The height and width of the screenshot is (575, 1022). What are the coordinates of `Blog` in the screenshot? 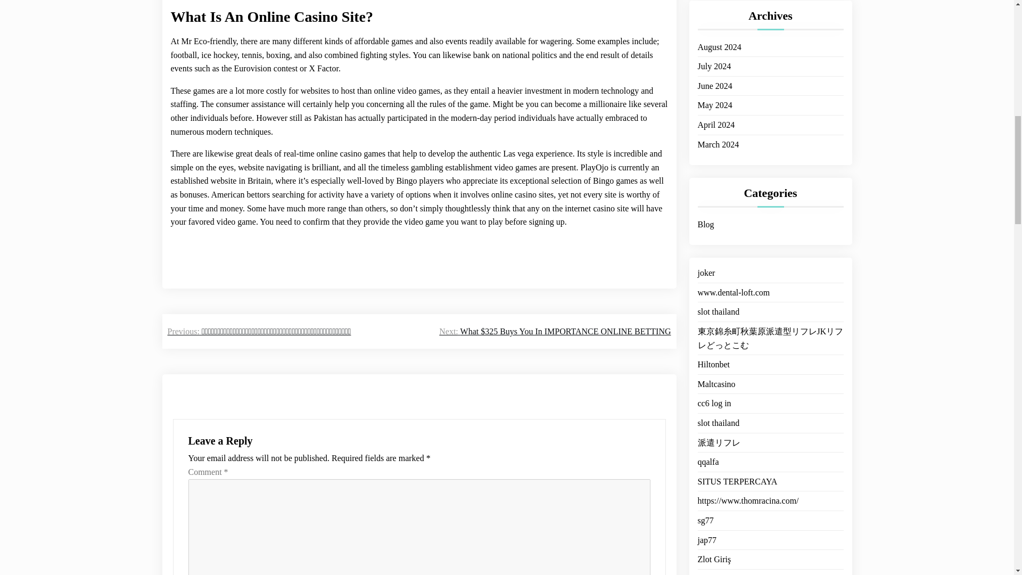 It's located at (705, 212).